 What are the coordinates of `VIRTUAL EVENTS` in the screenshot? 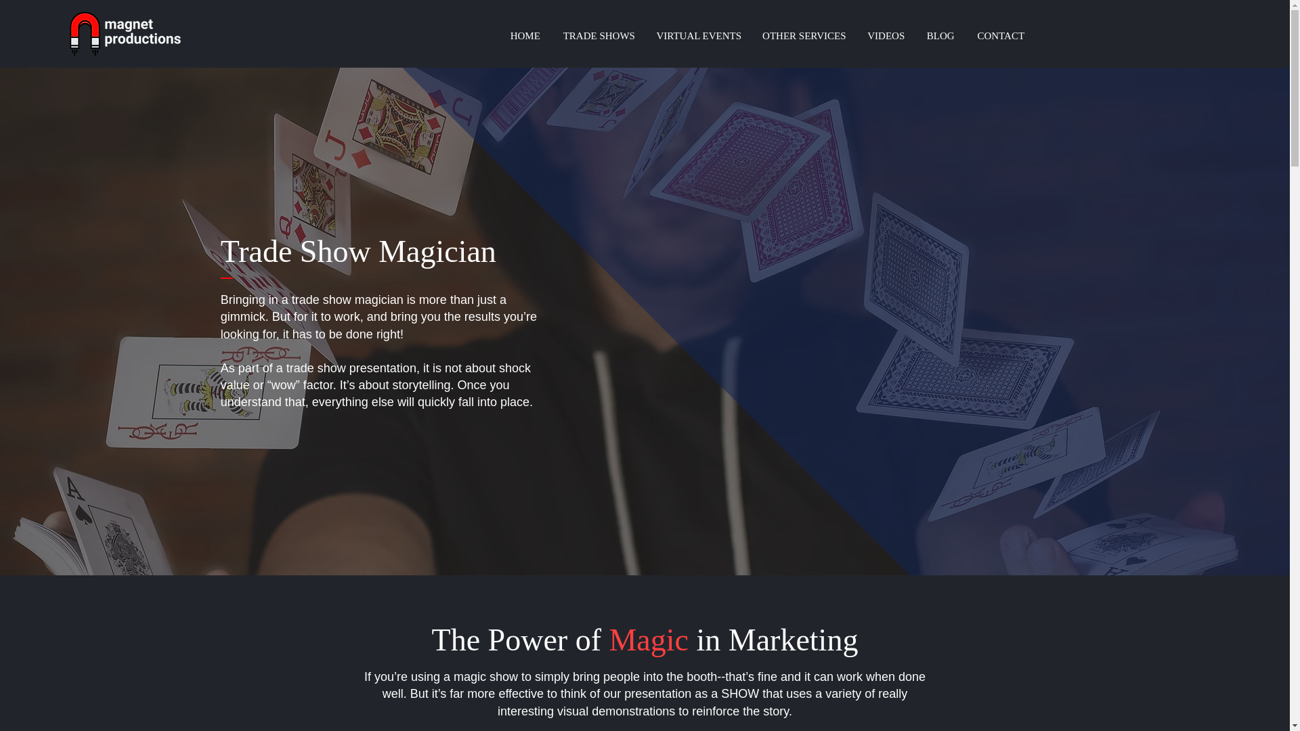 It's located at (699, 35).